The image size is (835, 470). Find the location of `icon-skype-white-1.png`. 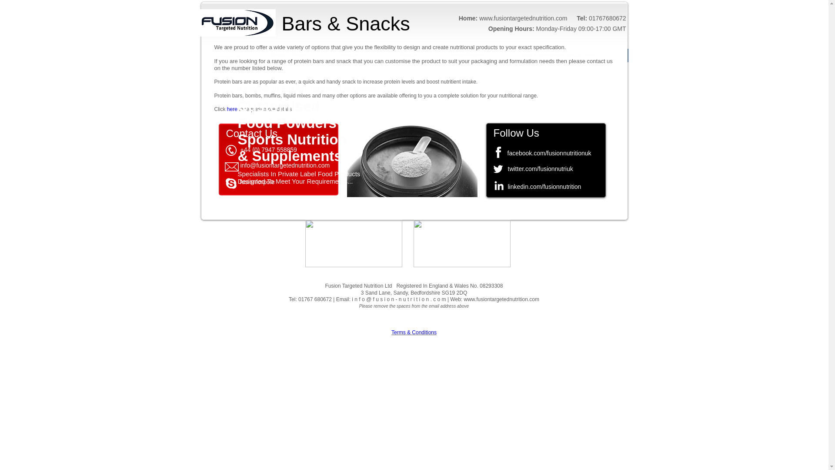

icon-skype-white-1.png is located at coordinates (230, 184).